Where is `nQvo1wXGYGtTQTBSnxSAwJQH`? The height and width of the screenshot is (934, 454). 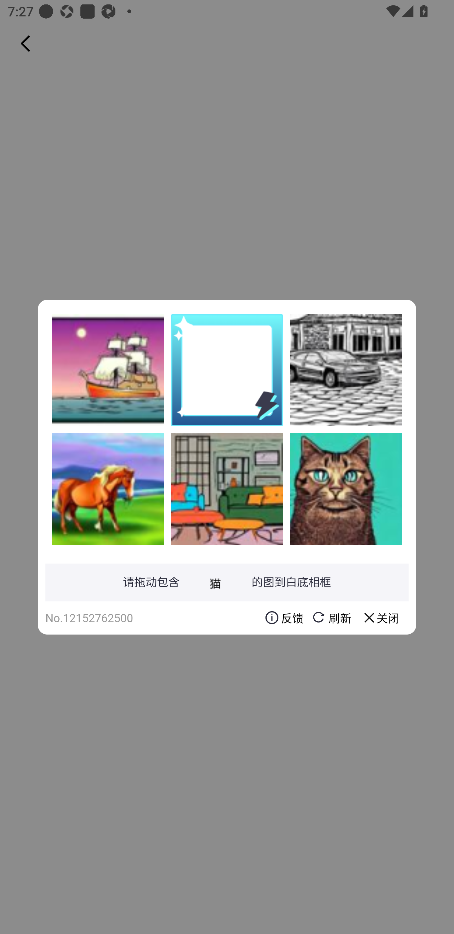 nQvo1wXGYGtTQTBSnxSAwJQH is located at coordinates (108, 370).